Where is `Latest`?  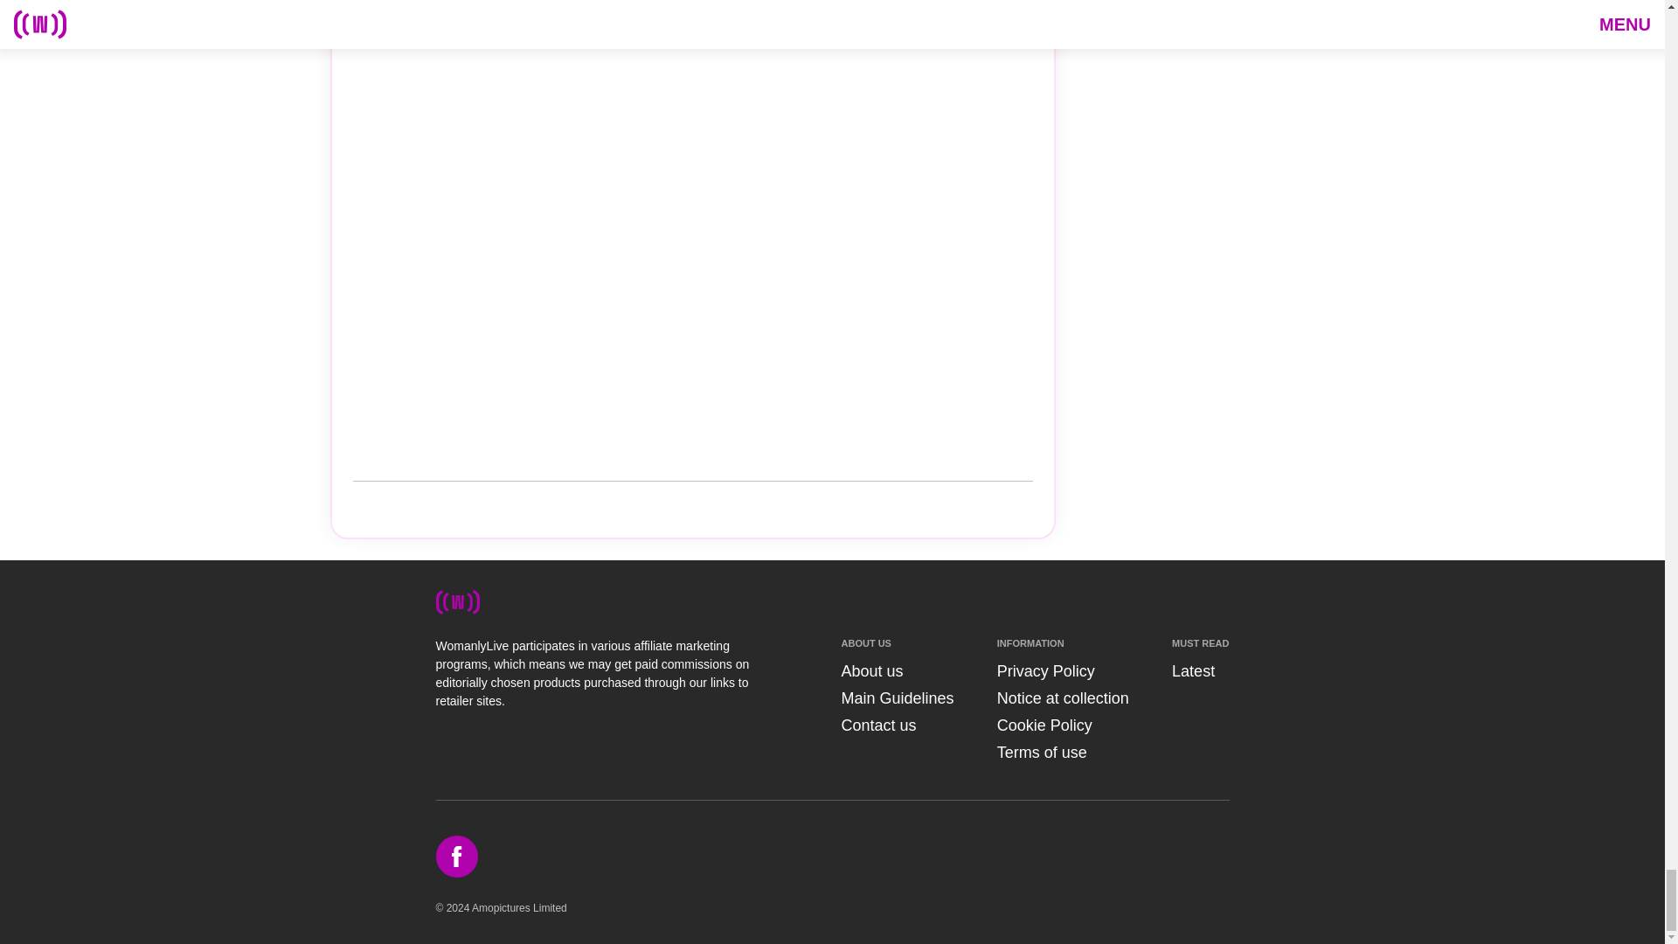
Latest is located at coordinates (1193, 671).